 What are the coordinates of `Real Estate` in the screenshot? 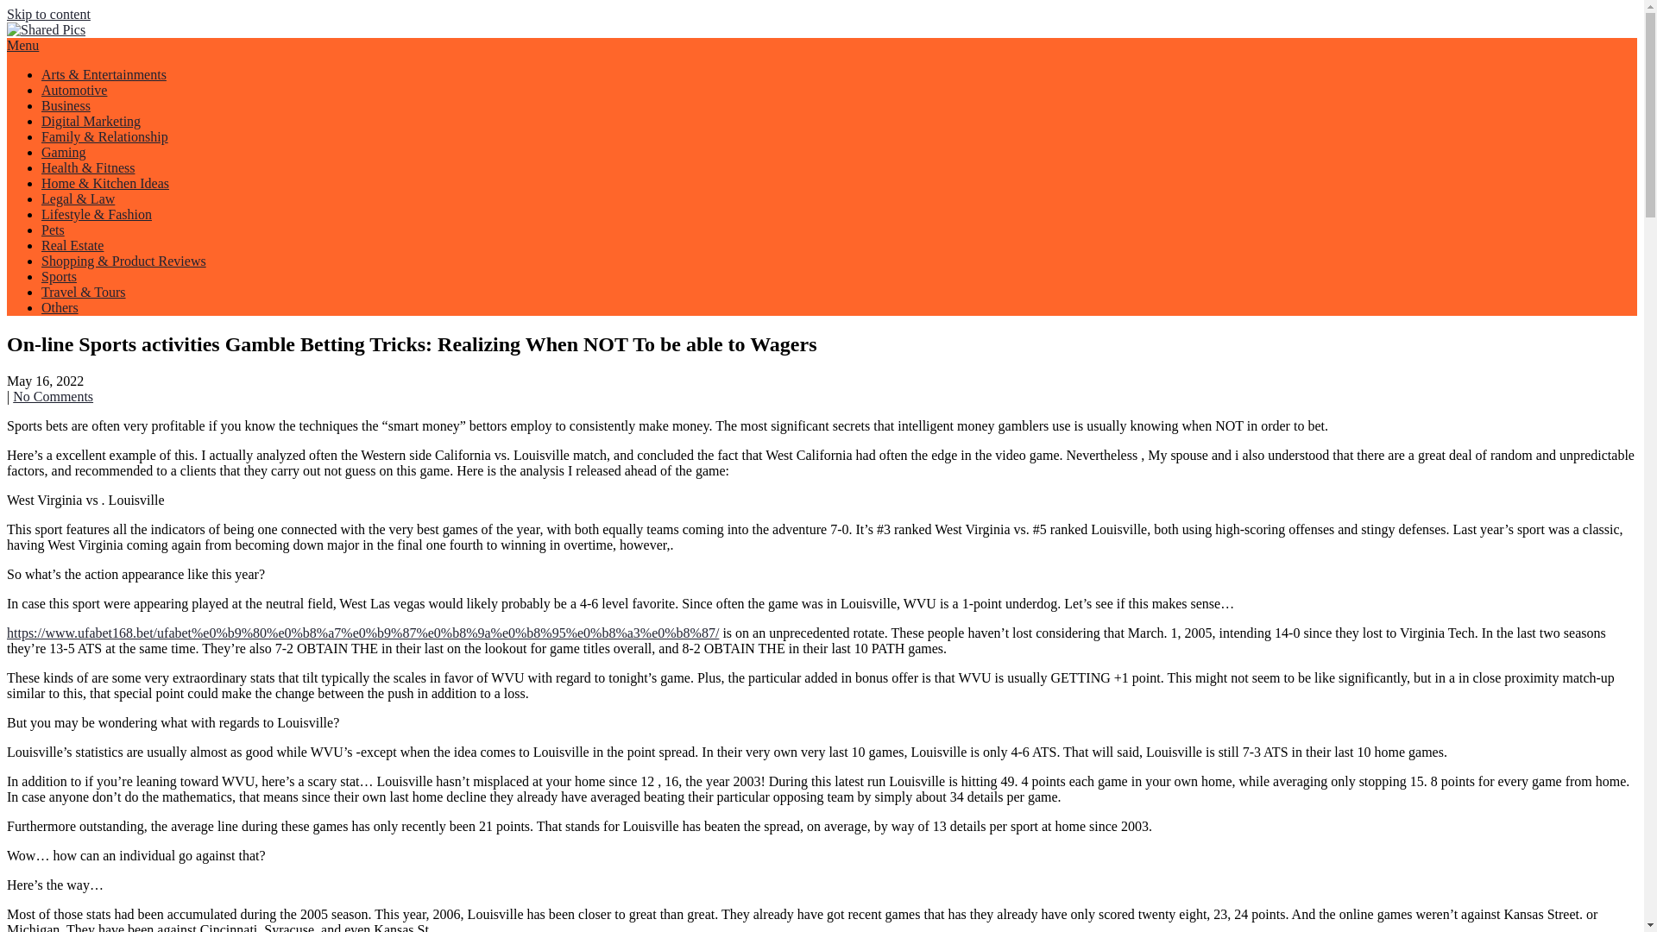 It's located at (72, 245).